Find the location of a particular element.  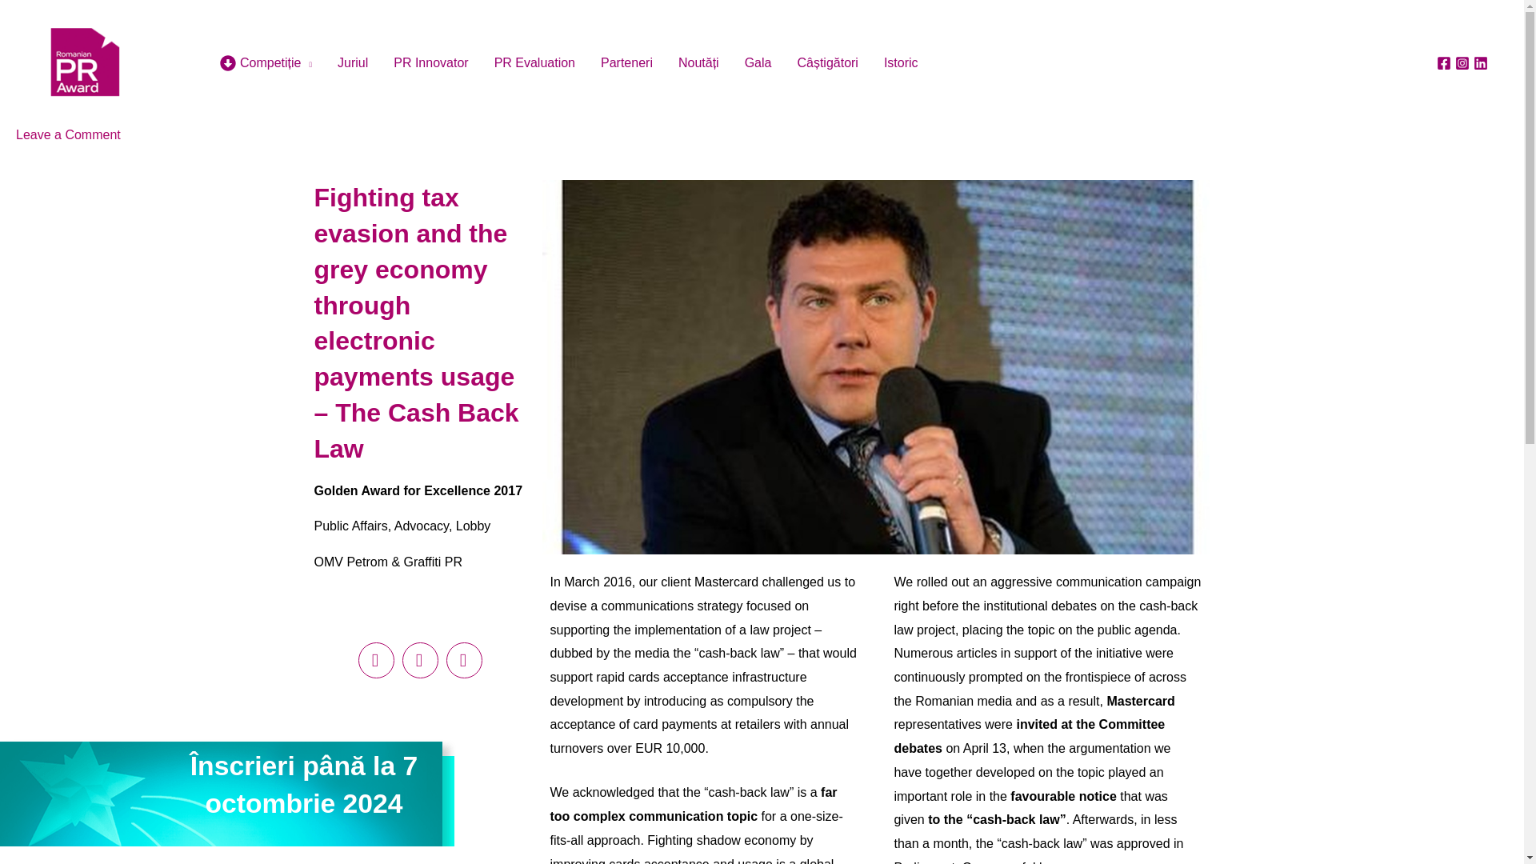

Juriul is located at coordinates (352, 62).